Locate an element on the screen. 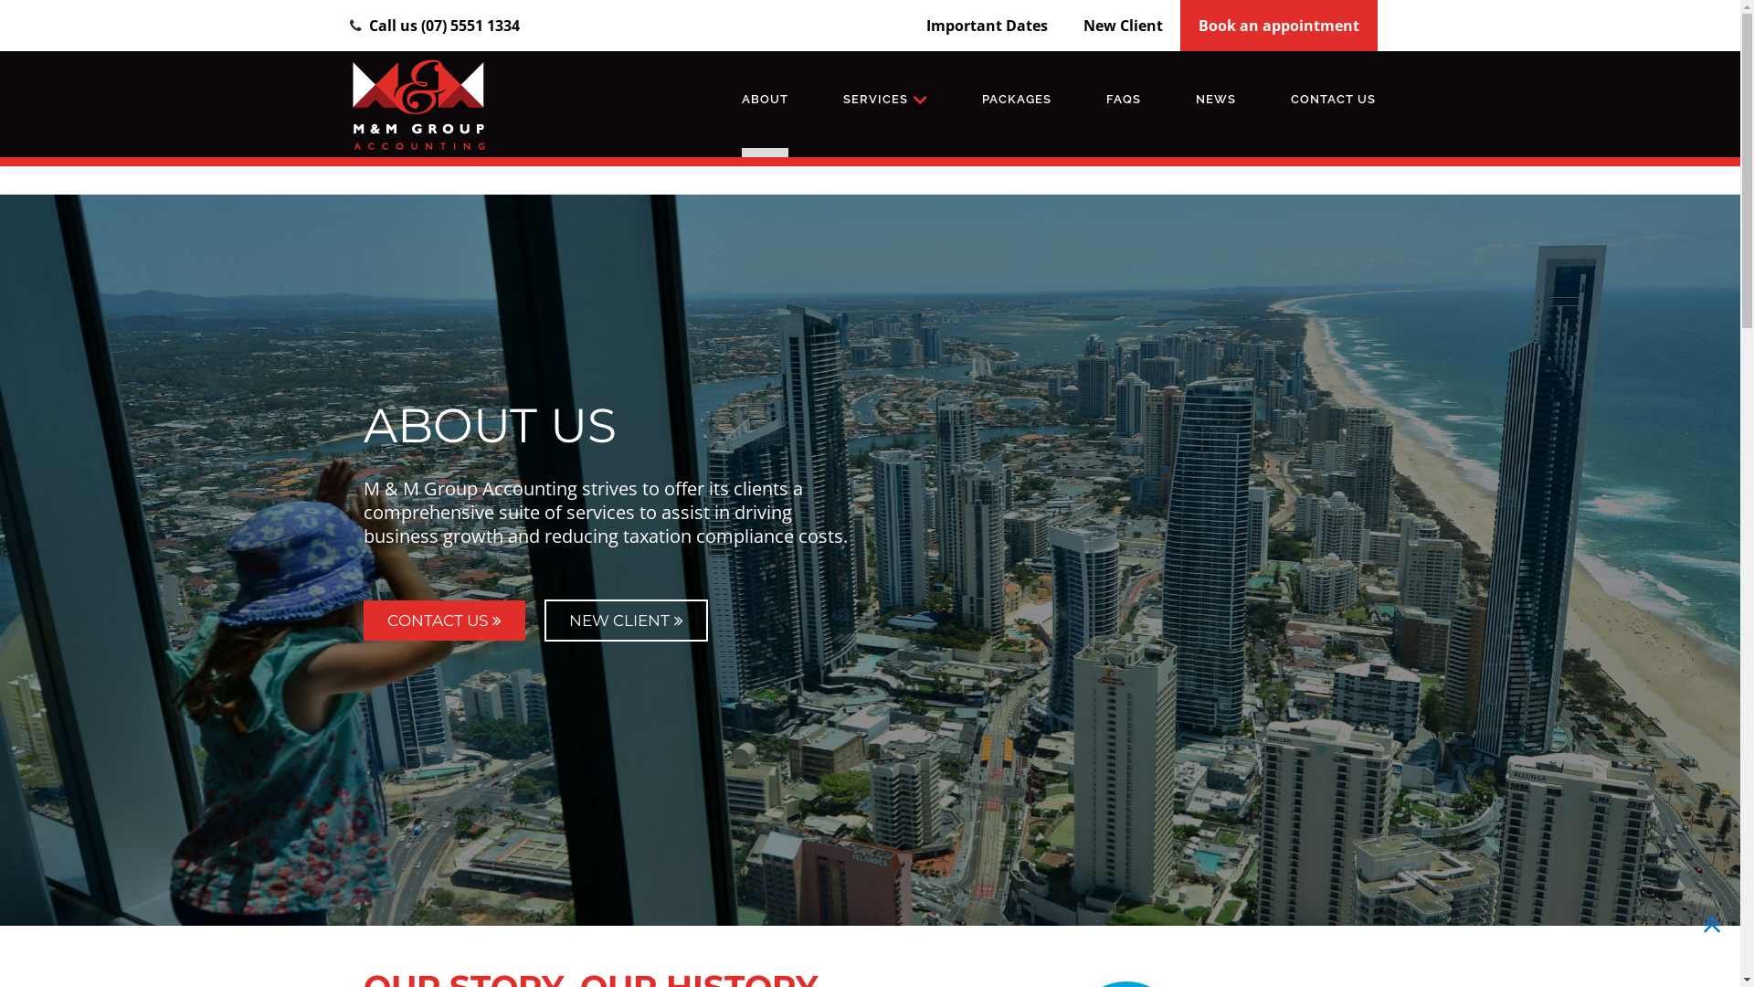 The width and height of the screenshot is (1754, 987). Call us (07) 5551 1334 is located at coordinates (444, 26).